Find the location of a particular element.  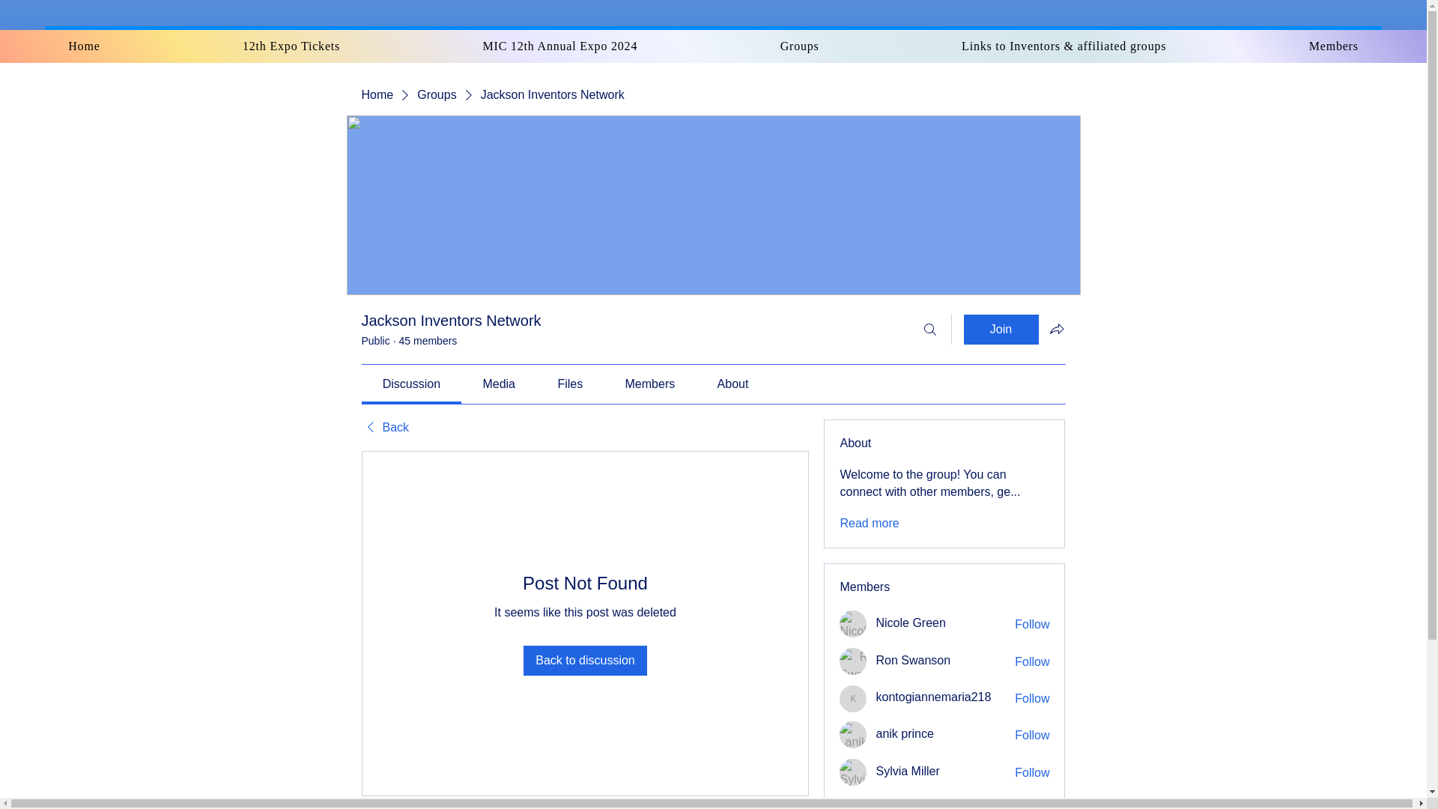

Read more is located at coordinates (869, 523).